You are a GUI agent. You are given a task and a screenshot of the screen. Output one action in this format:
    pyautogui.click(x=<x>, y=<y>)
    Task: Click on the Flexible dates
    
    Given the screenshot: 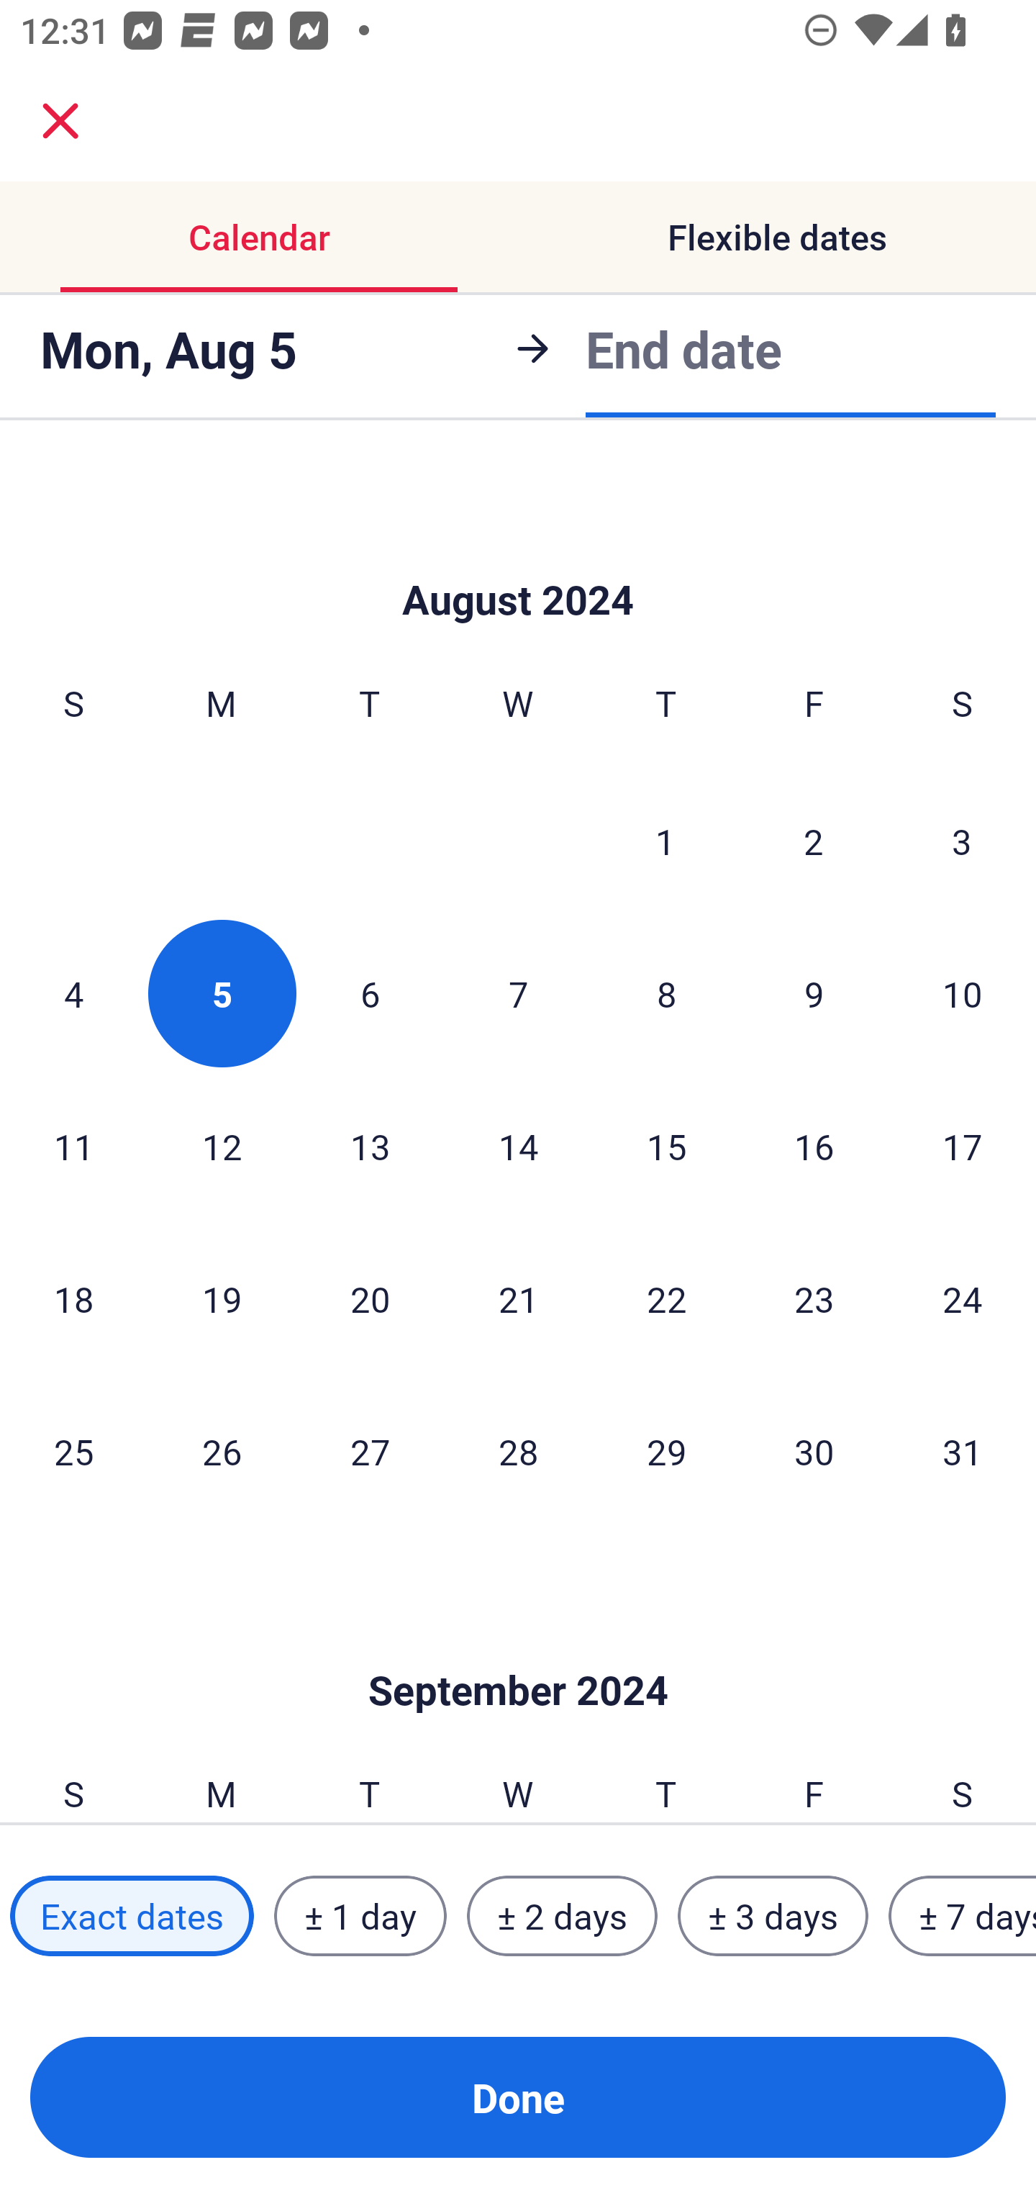 What is the action you would take?
    pyautogui.click(x=777, y=238)
    